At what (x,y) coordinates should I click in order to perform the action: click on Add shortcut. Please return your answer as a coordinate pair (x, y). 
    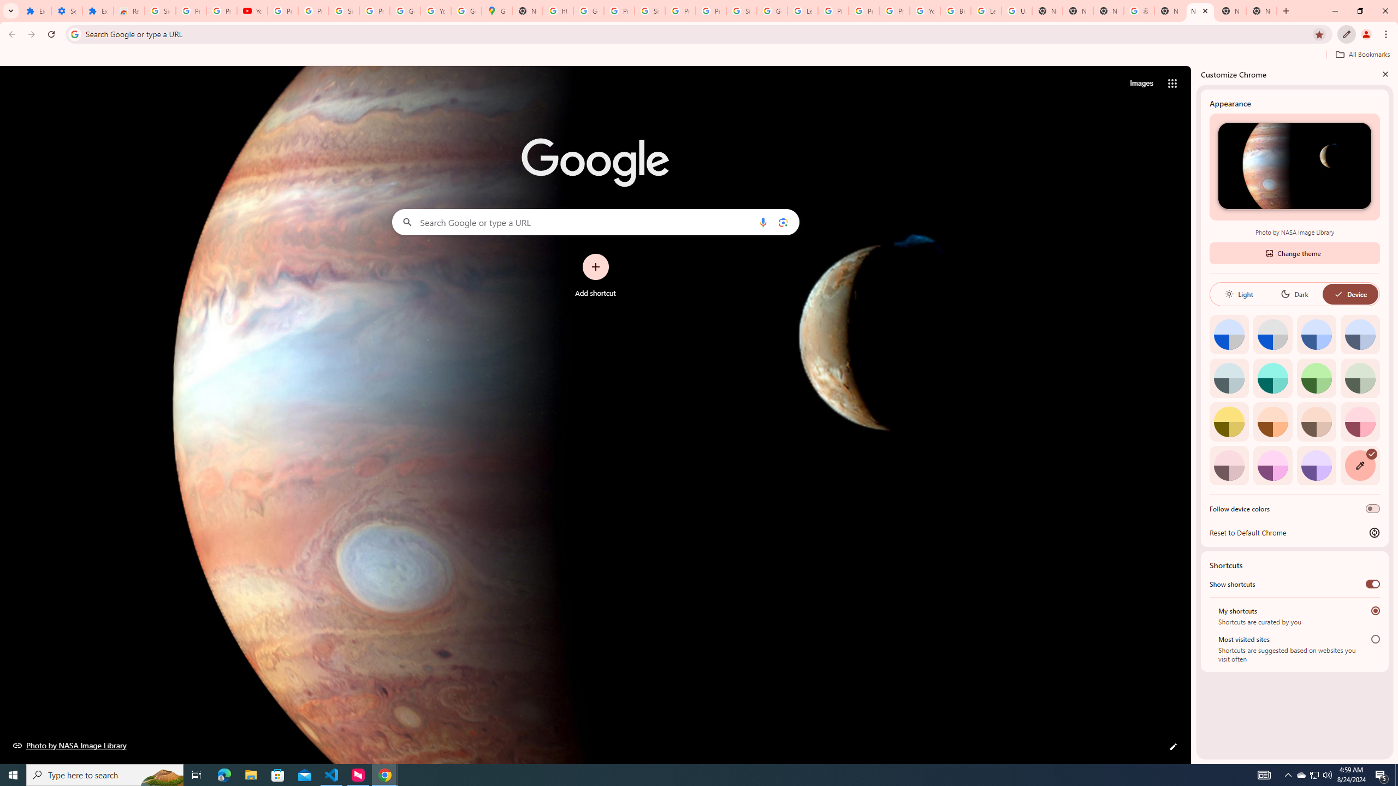
    Looking at the image, I should click on (595, 276).